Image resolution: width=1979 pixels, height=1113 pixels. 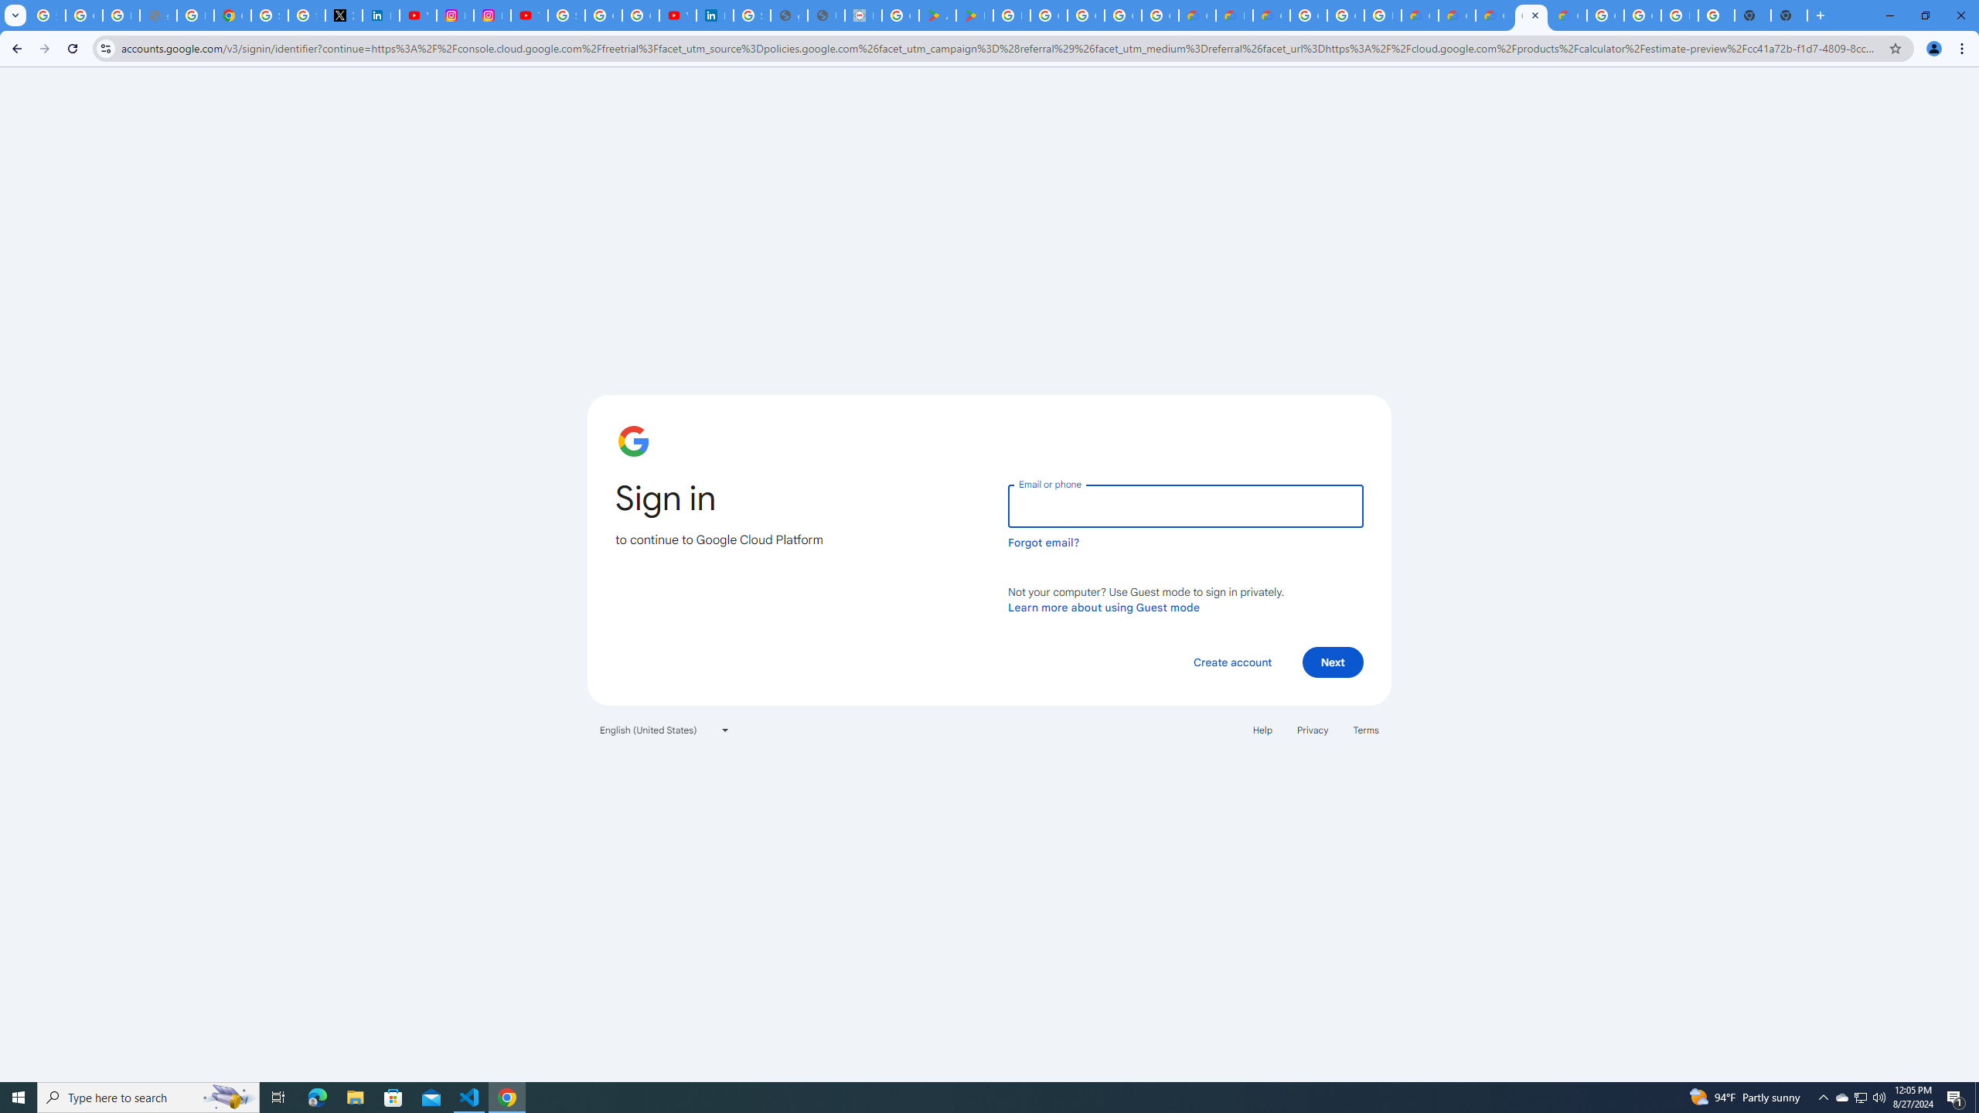 What do you see at coordinates (1308, 15) in the screenshot?
I see `Google Cloud Platform` at bounding box center [1308, 15].